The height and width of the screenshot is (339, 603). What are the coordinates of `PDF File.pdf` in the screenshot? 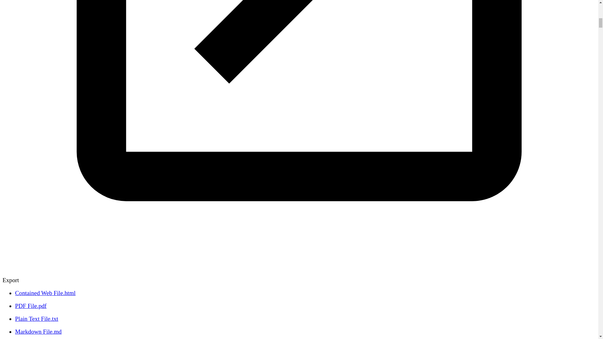 It's located at (31, 306).